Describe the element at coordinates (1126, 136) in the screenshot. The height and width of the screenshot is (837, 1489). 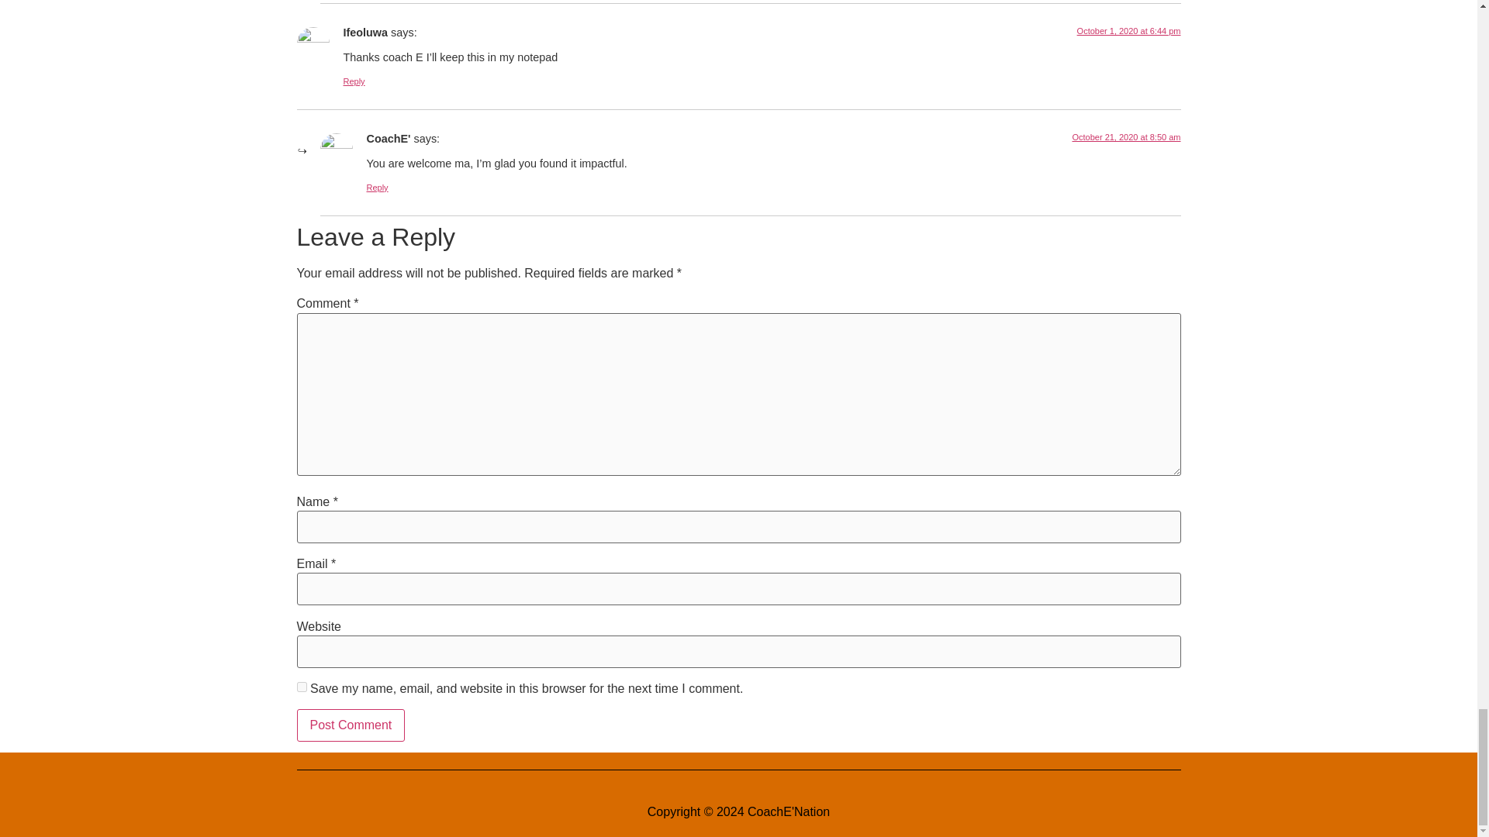
I see `October 21, 2020 at 8:50 am` at that location.